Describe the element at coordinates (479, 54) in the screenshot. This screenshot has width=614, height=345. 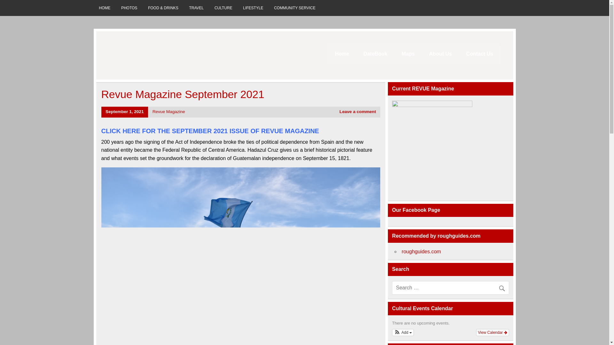
I see `Contact Us` at that location.